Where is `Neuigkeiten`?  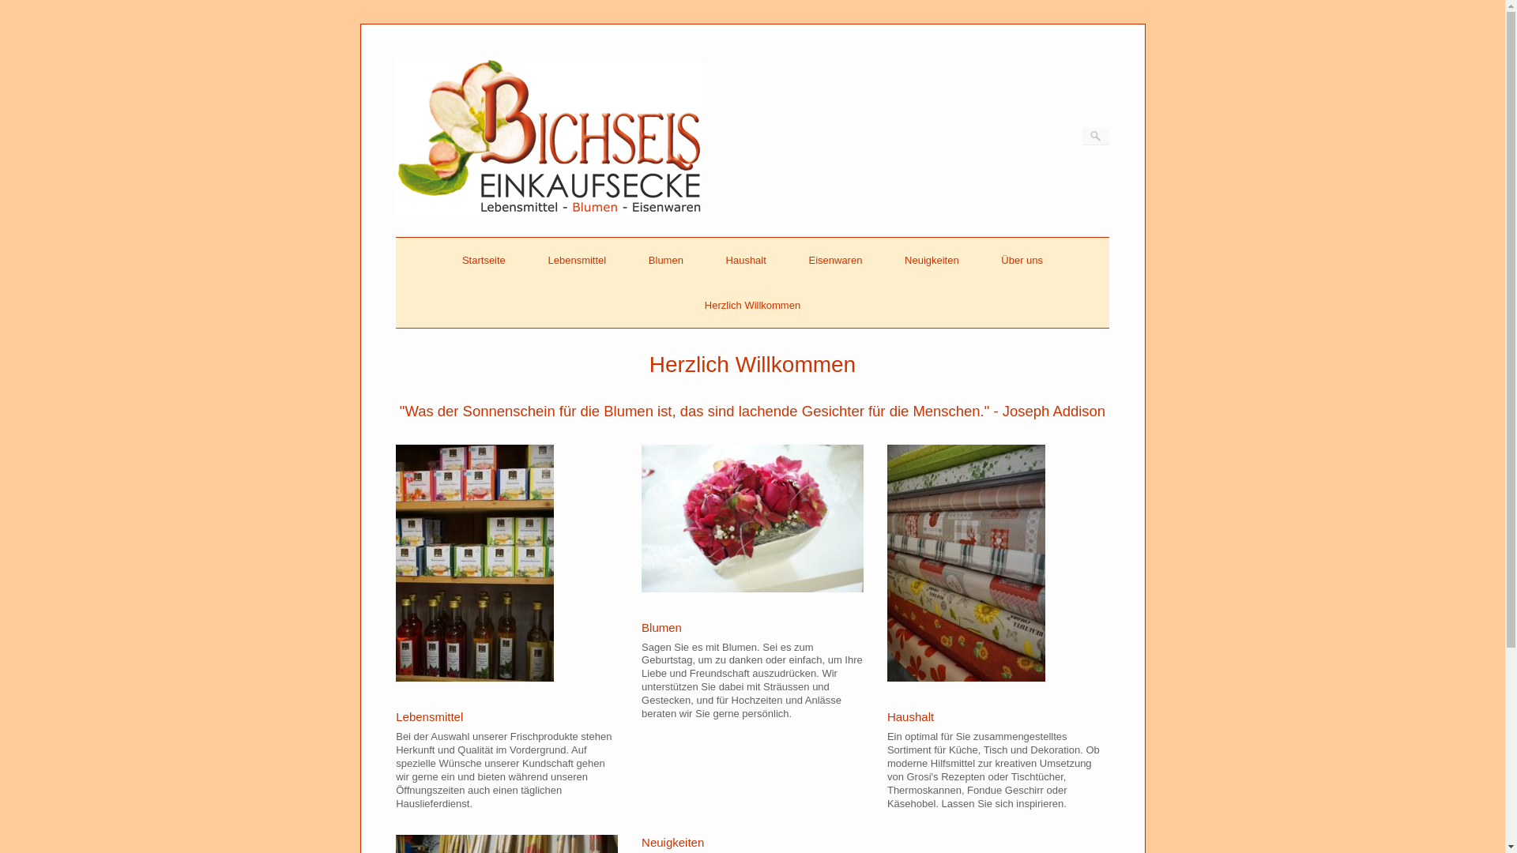 Neuigkeiten is located at coordinates (673, 842).